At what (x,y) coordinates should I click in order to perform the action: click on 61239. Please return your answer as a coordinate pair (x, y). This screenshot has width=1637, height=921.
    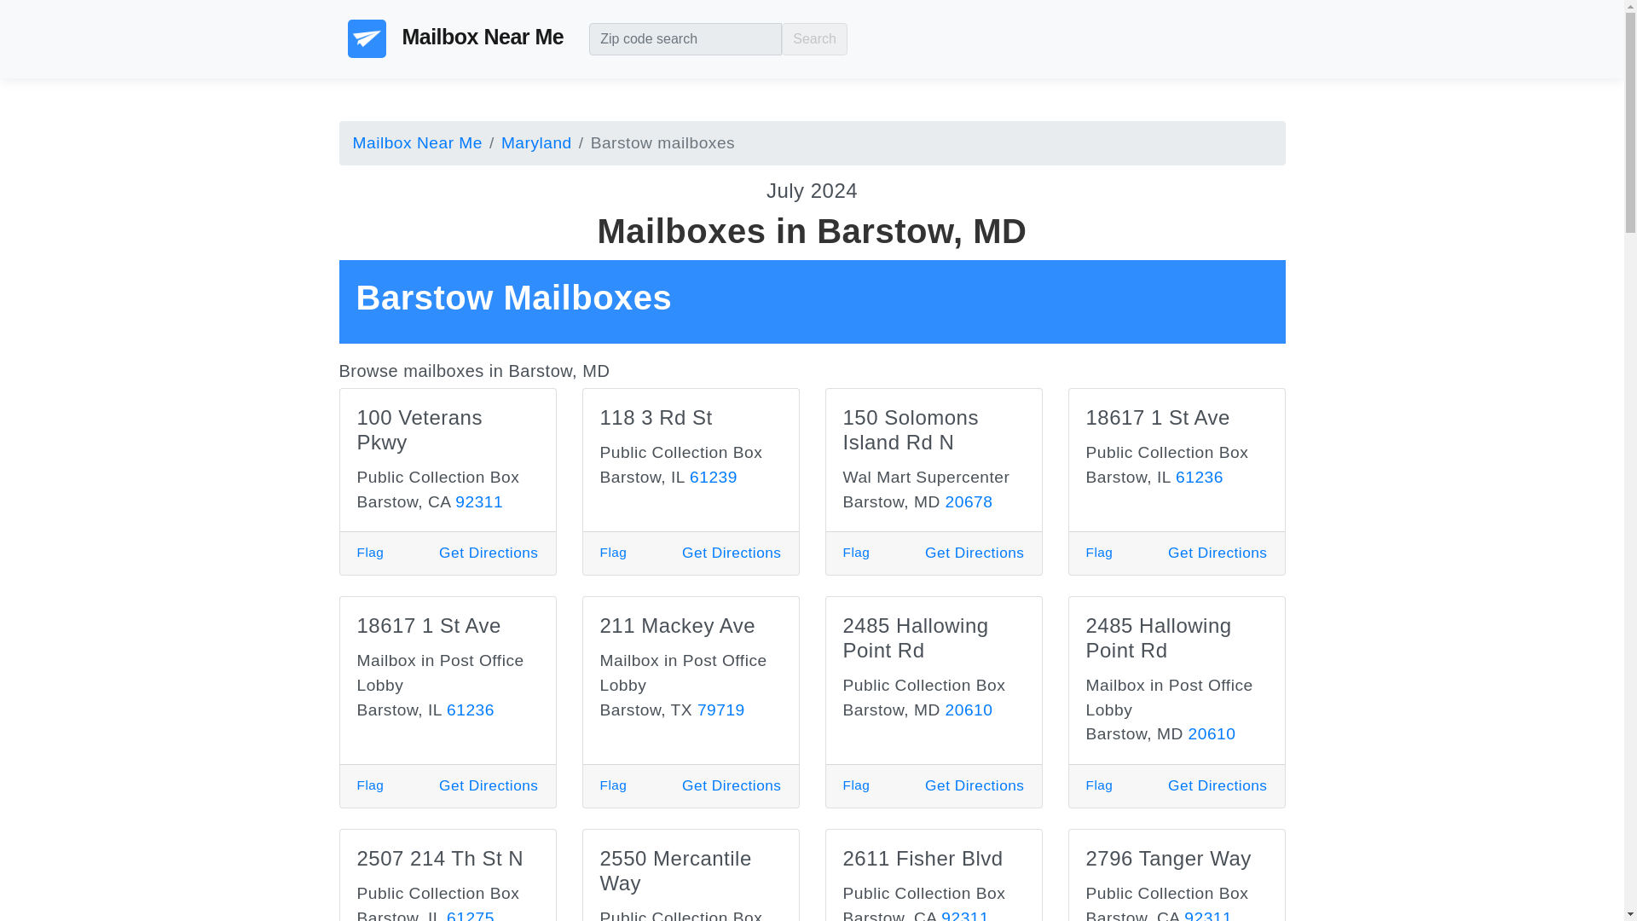
    Looking at the image, I should click on (713, 477).